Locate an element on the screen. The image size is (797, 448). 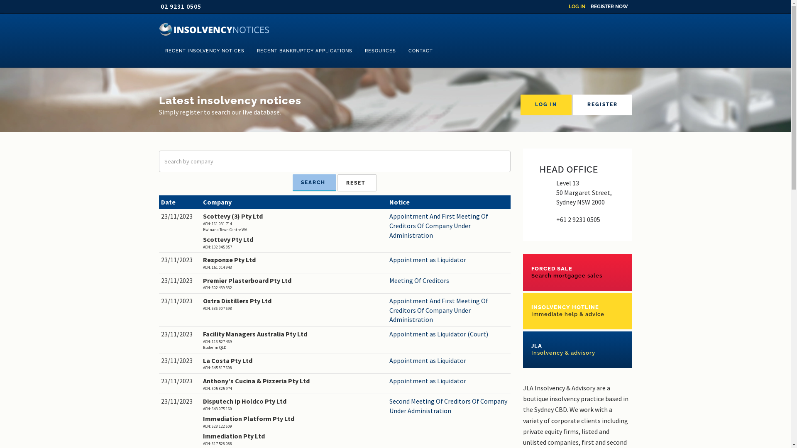
CONTACT is located at coordinates (420, 51).